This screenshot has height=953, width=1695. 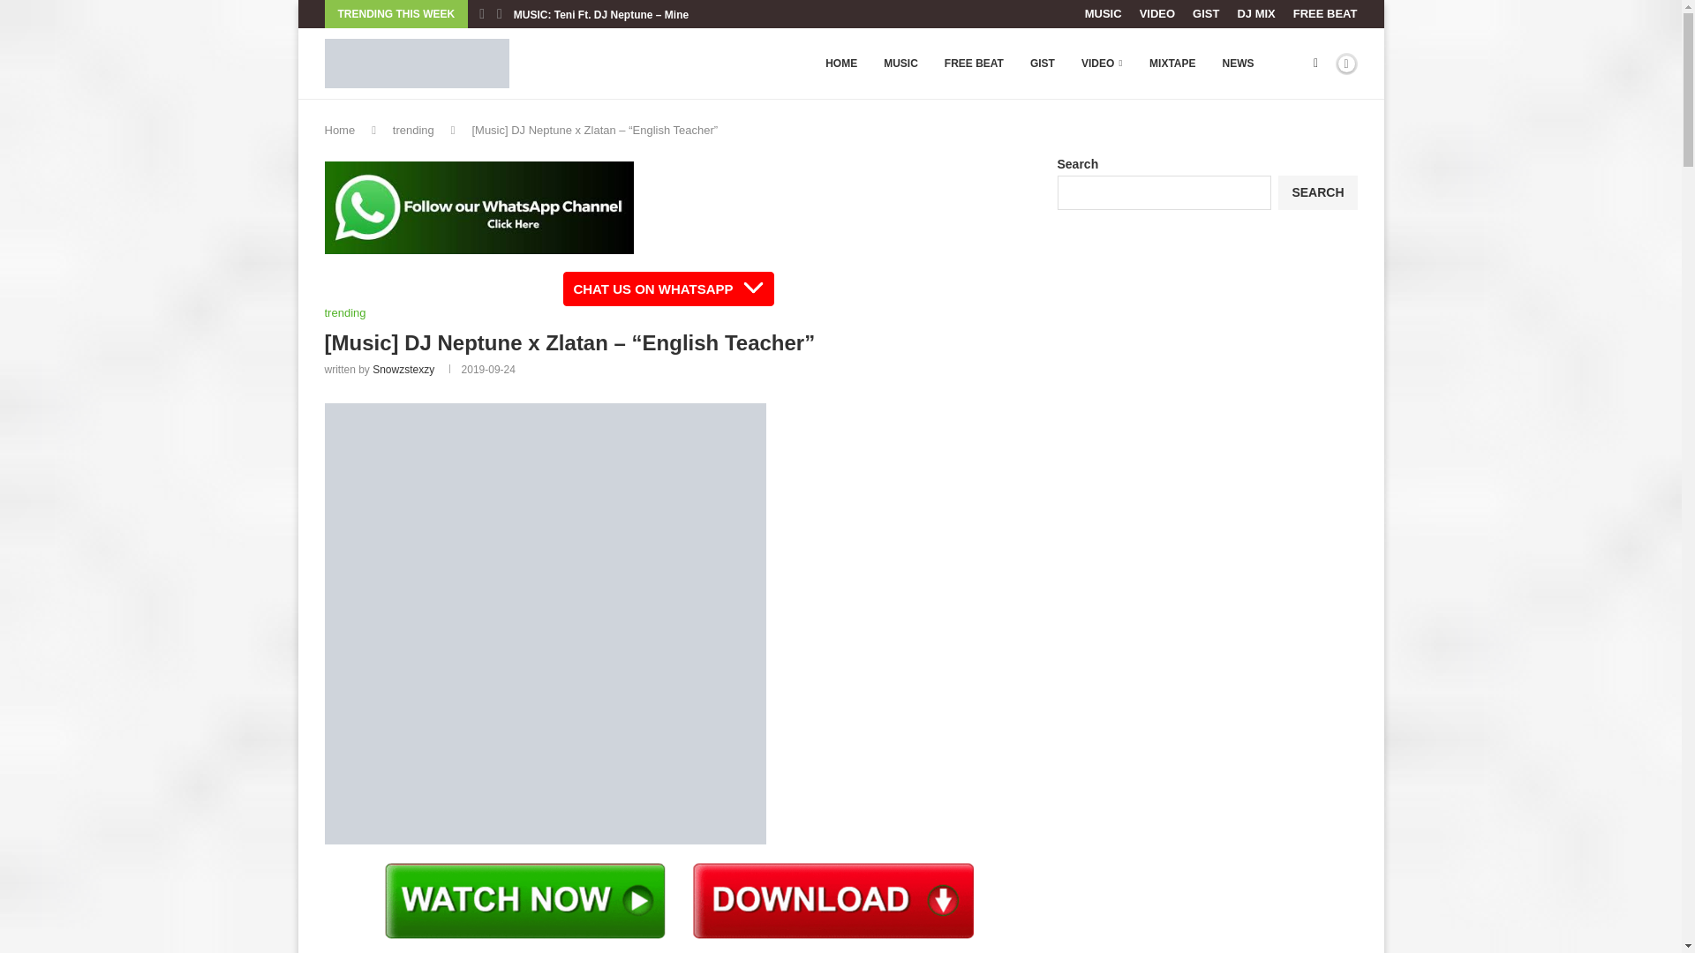 I want to click on Snowzstexzy, so click(x=403, y=369).